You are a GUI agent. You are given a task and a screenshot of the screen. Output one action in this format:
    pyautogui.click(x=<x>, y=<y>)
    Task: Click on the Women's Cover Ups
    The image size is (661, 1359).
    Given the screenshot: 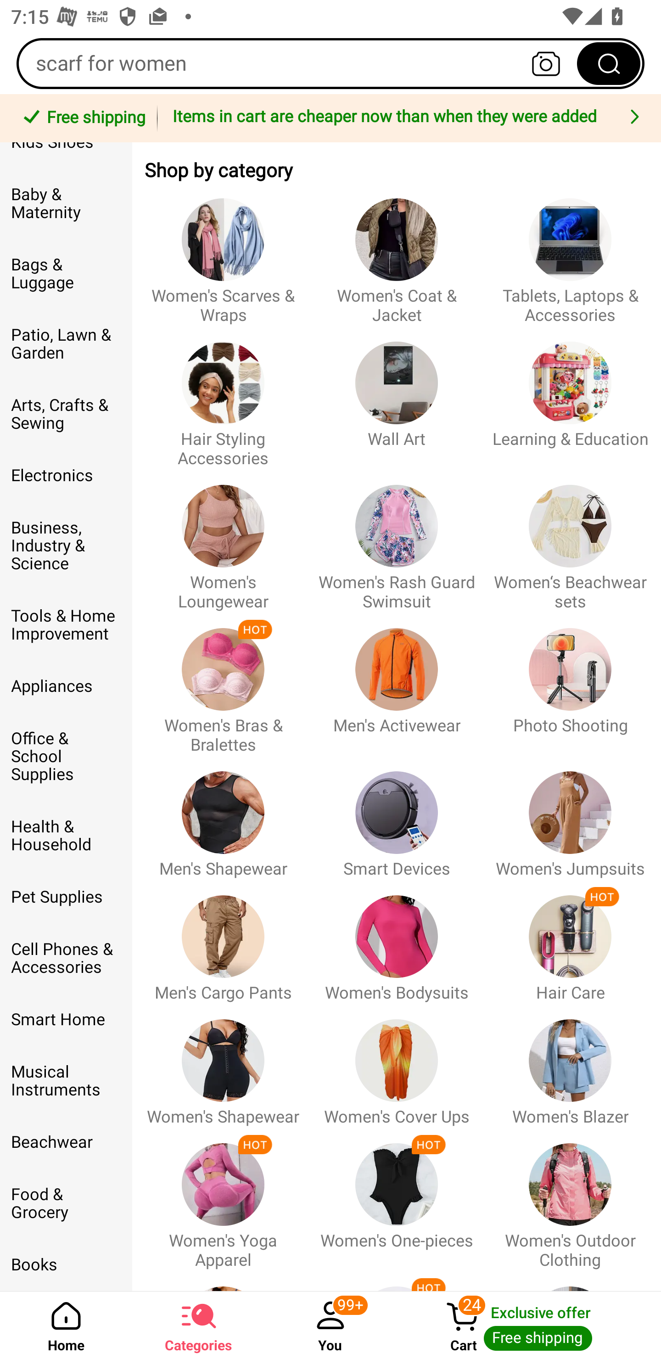 What is the action you would take?
    pyautogui.click(x=397, y=1064)
    